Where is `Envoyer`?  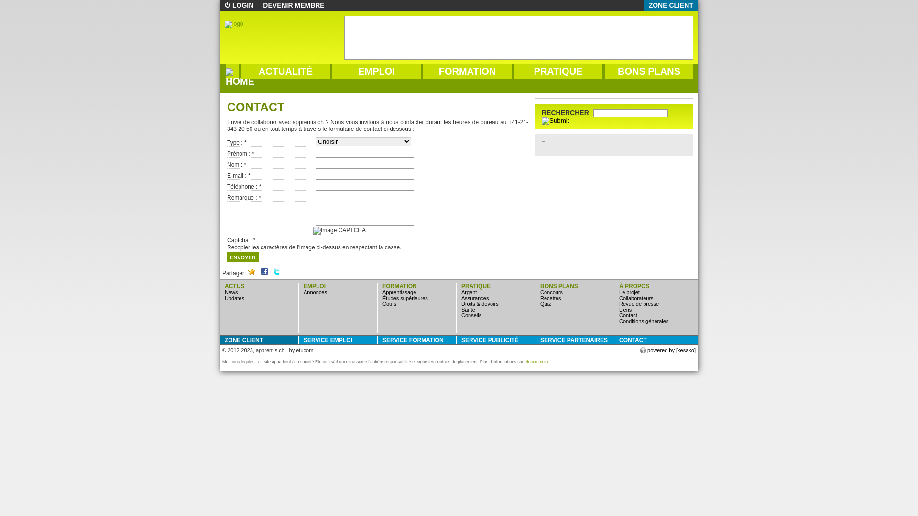 Envoyer is located at coordinates (243, 257).